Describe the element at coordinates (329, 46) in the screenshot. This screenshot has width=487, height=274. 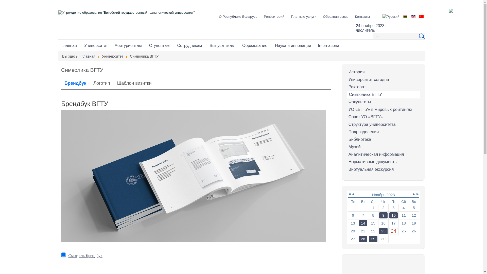
I see `International` at that location.